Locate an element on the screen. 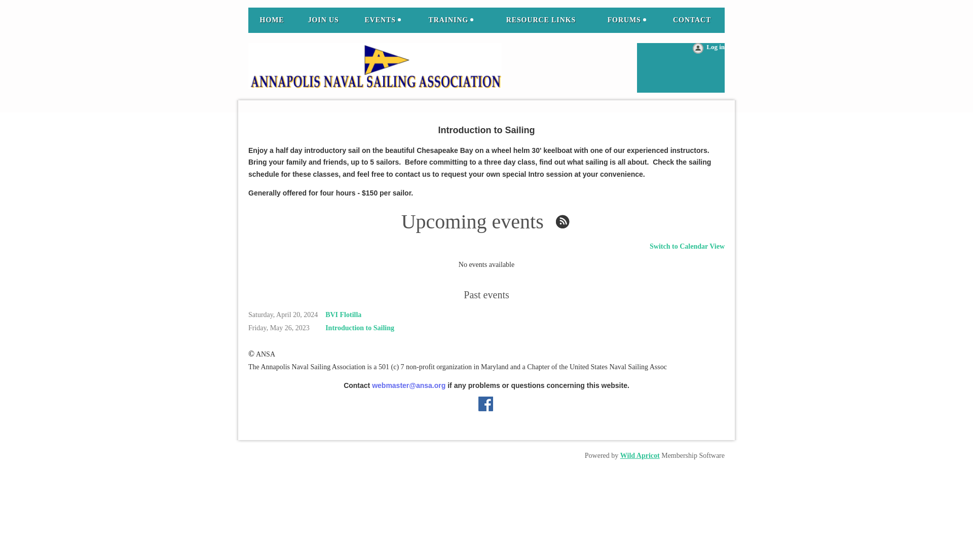 The image size is (973, 547). Log in is located at coordinates (707, 50).